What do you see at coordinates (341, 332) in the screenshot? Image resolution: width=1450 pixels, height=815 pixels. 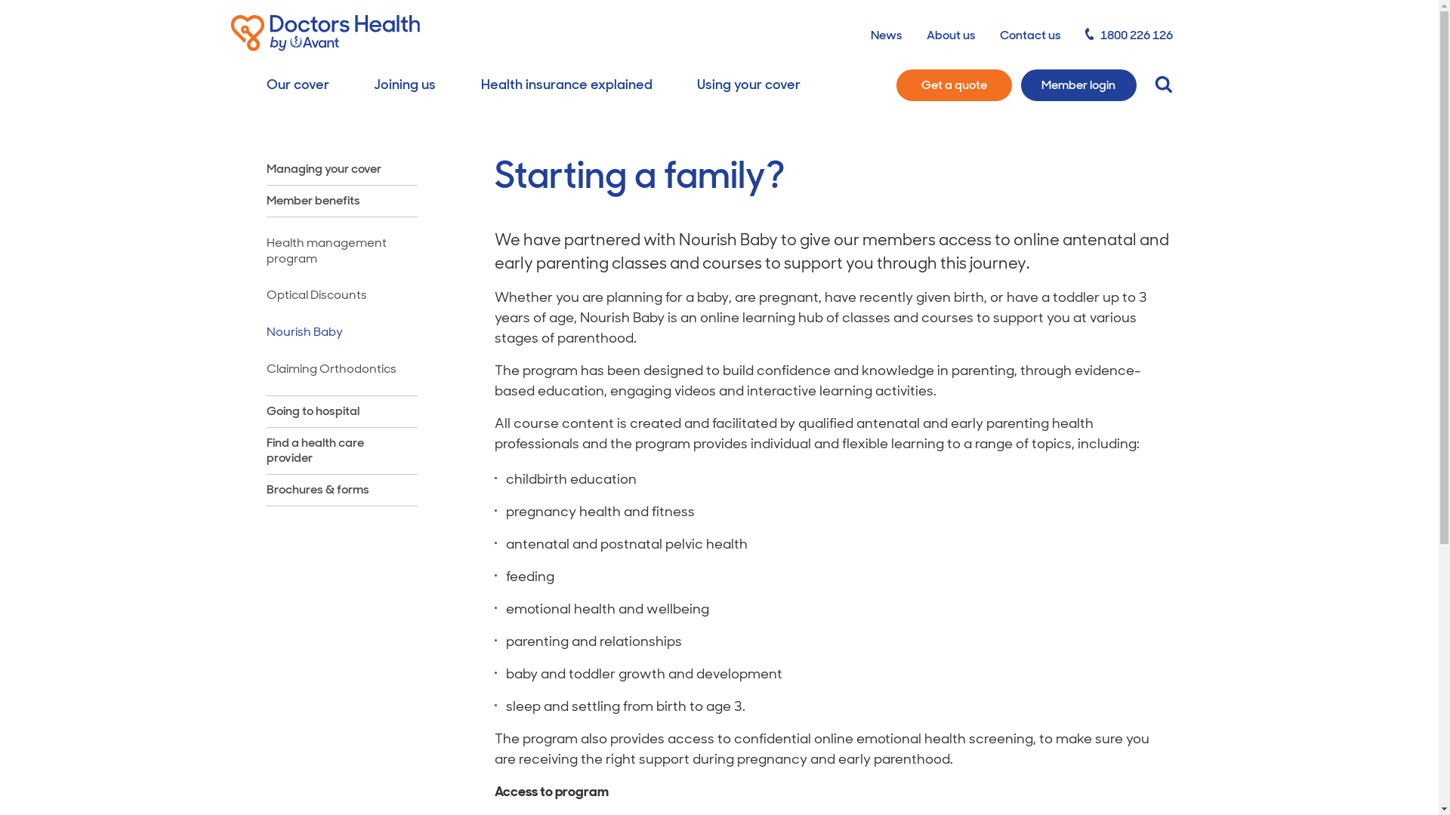 I see `Nourish Baby` at bounding box center [341, 332].